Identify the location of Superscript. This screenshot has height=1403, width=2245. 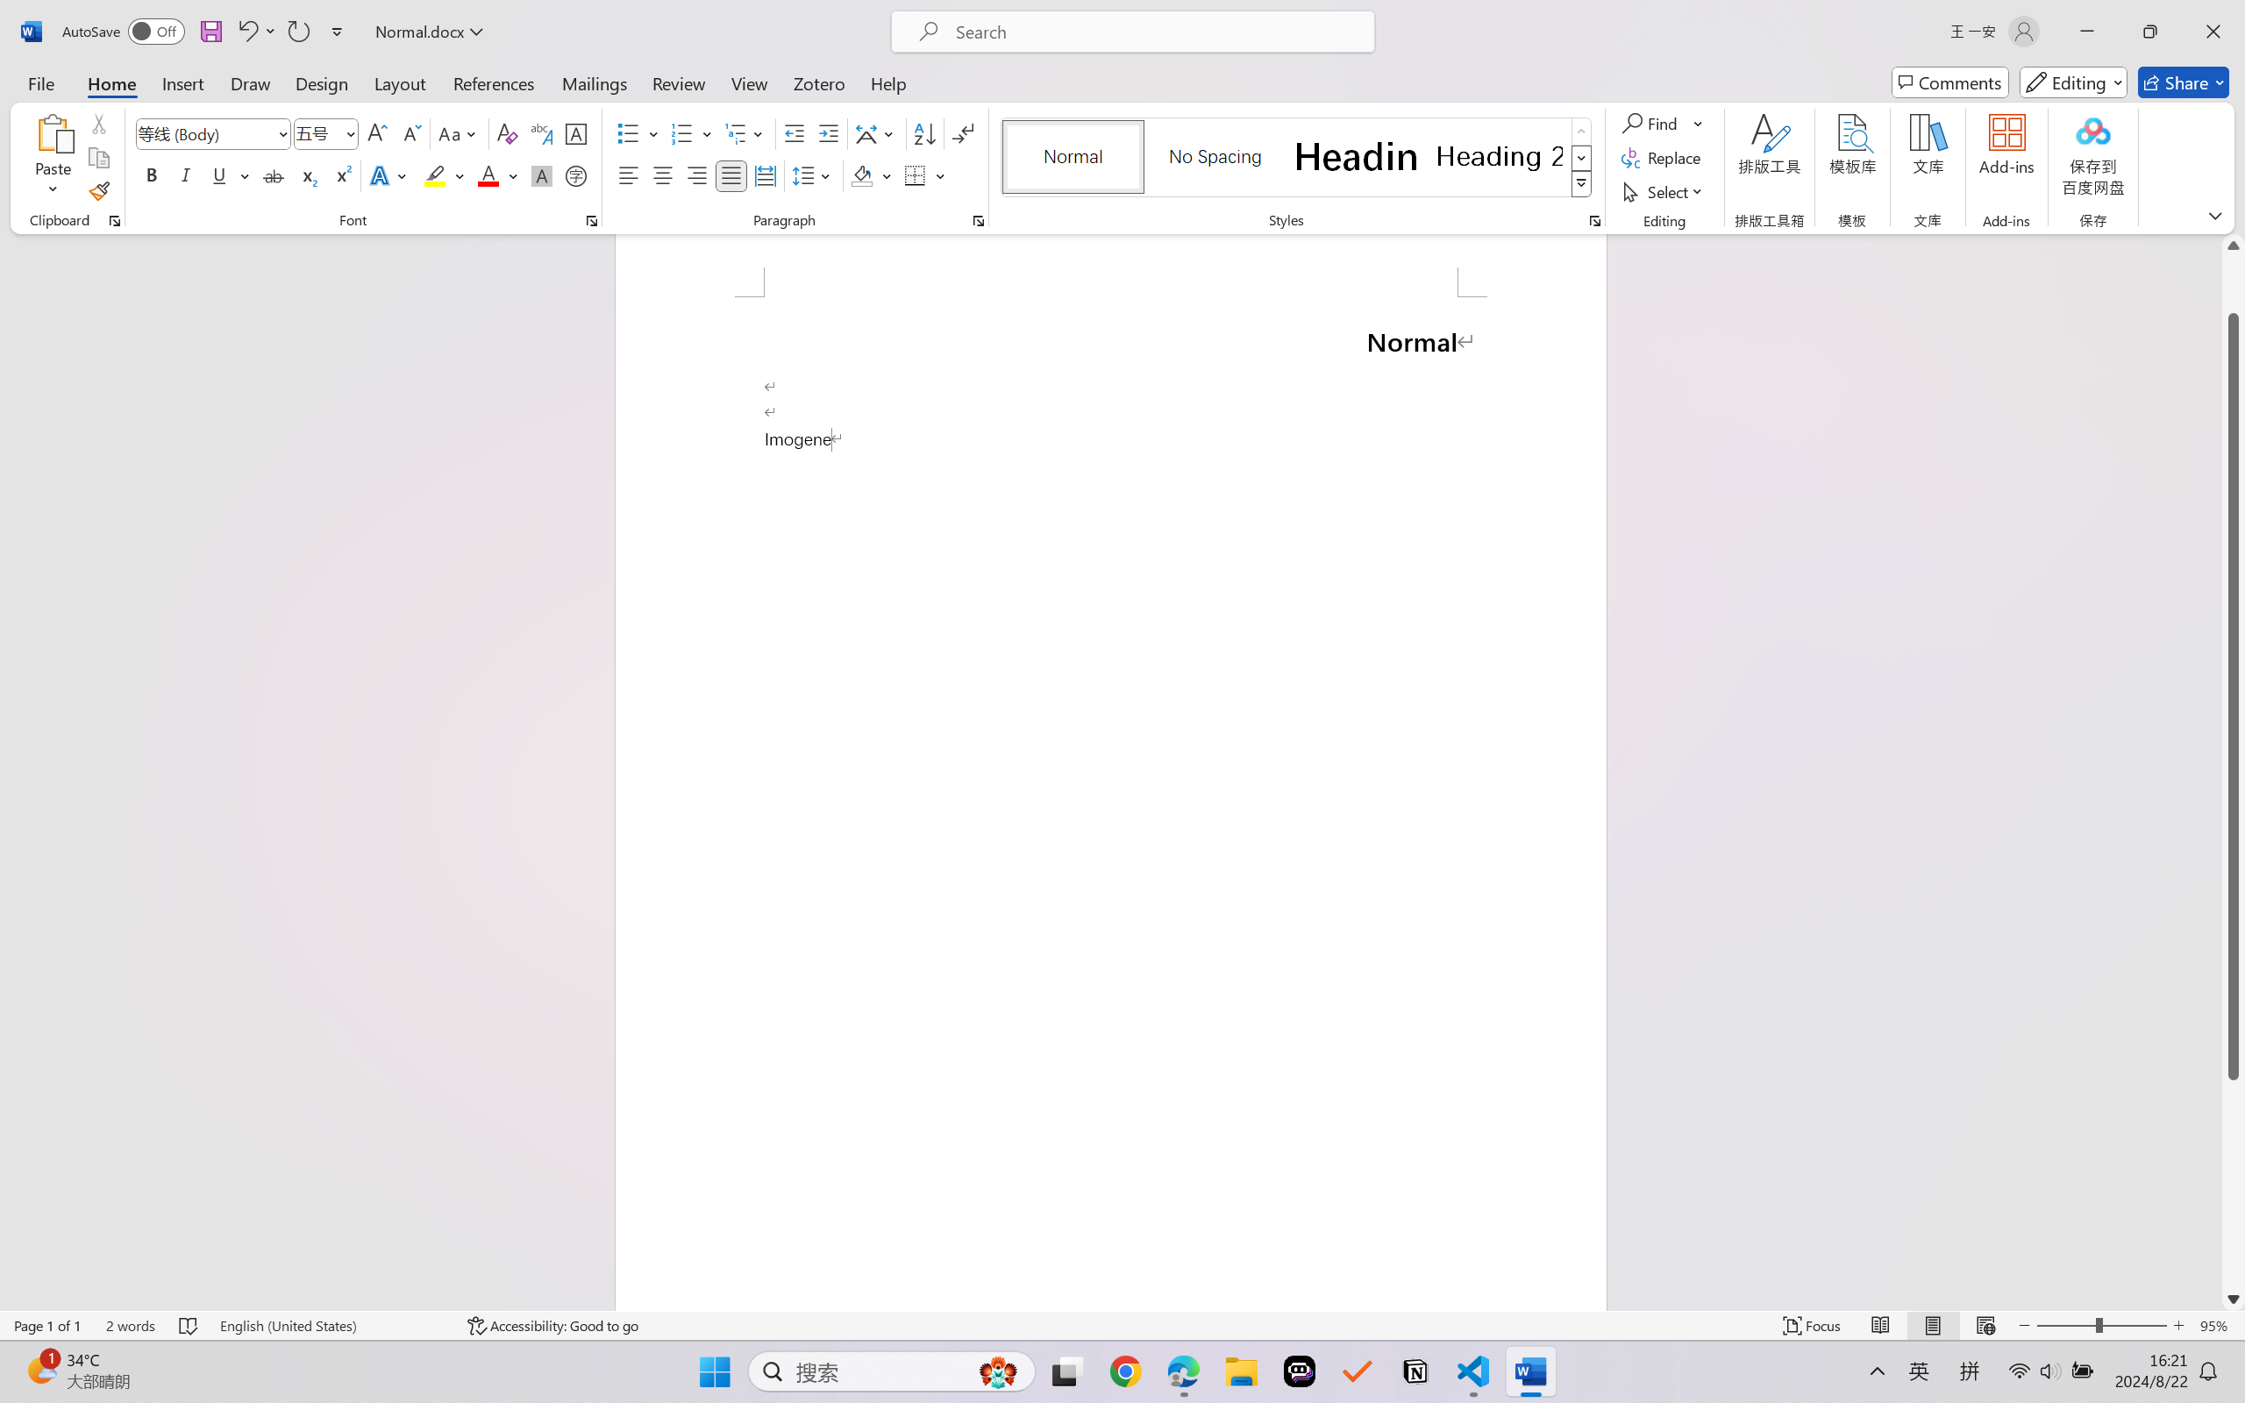
(341, 175).